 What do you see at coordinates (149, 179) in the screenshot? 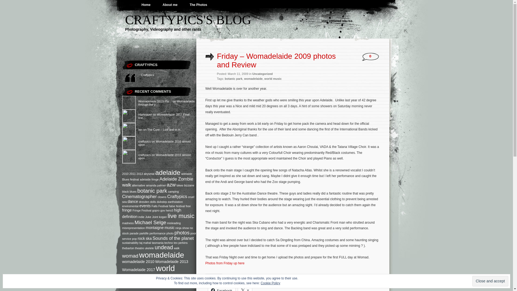
I see `adelaide fringe` at bounding box center [149, 179].